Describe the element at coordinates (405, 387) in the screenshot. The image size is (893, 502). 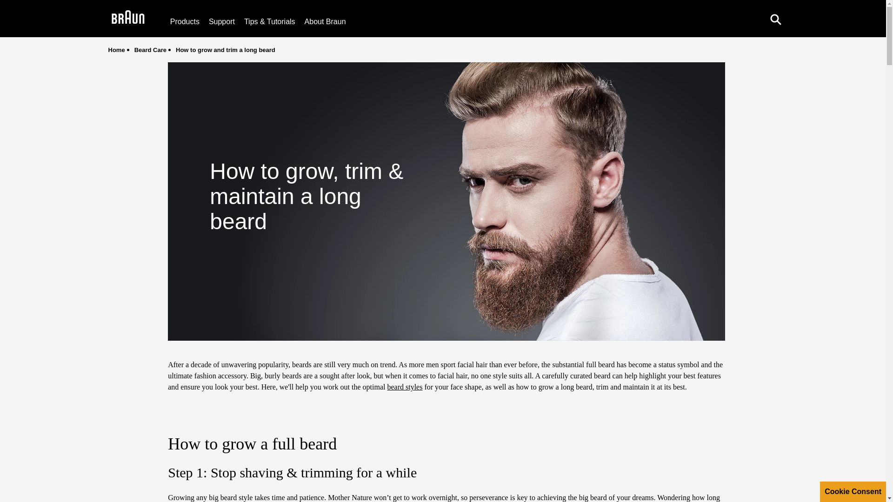
I see `beard styles` at that location.